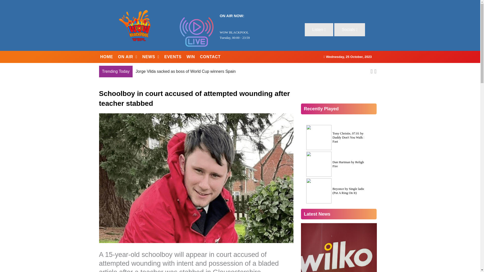 The image size is (484, 272). Describe the element at coordinates (128, 57) in the screenshot. I see `ON AIR` at that location.